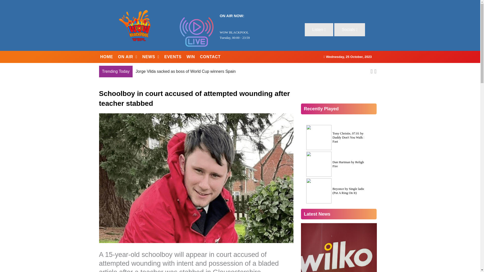 The image size is (484, 272). Describe the element at coordinates (128, 57) in the screenshot. I see `ON AIR` at that location.